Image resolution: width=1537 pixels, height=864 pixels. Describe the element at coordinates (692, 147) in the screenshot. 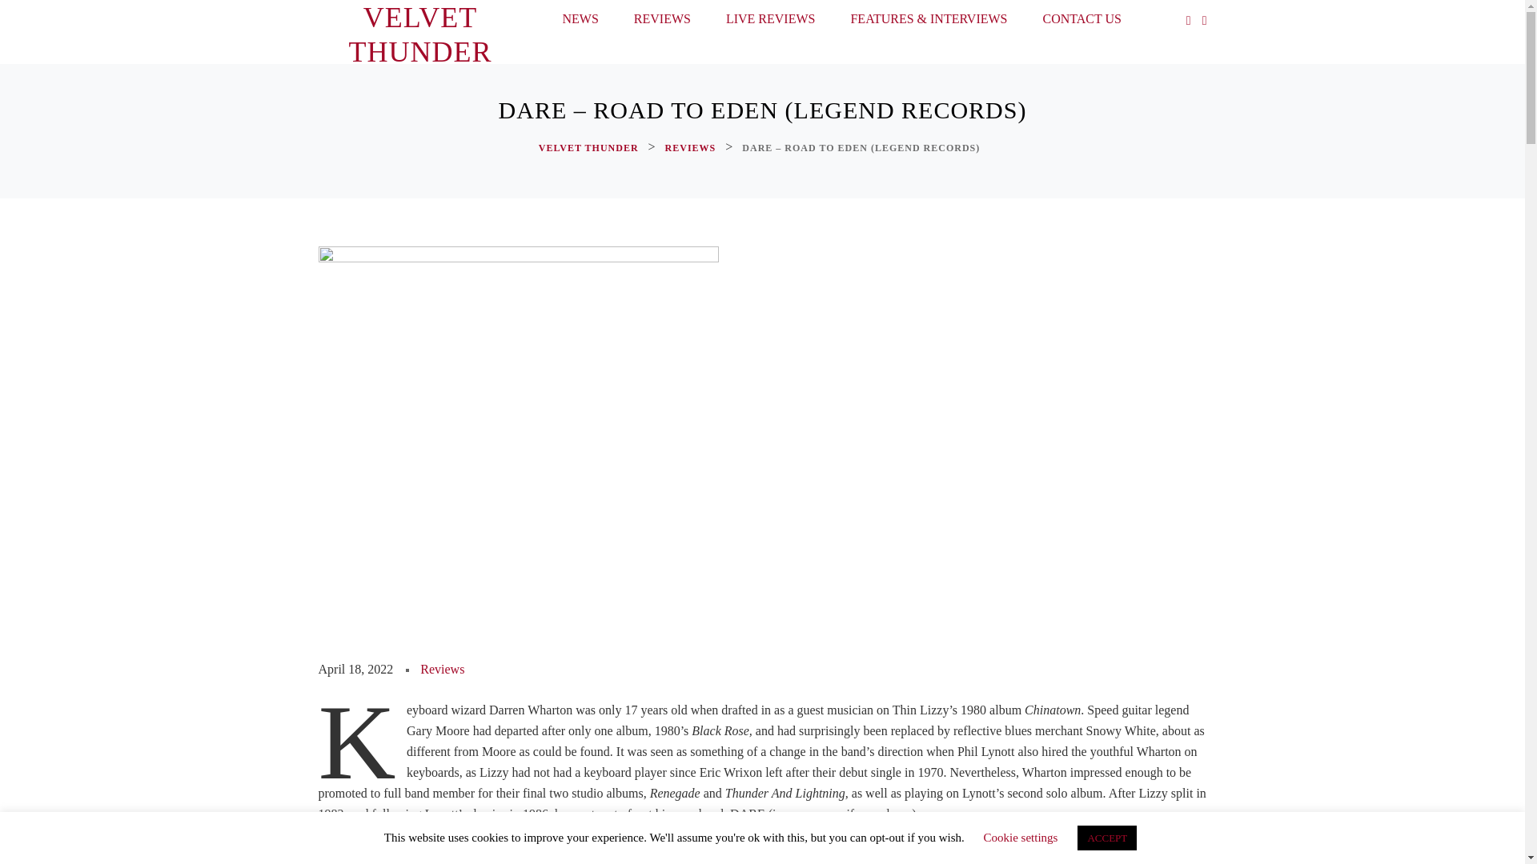

I see `Go to the Reviews Category archives.` at that location.